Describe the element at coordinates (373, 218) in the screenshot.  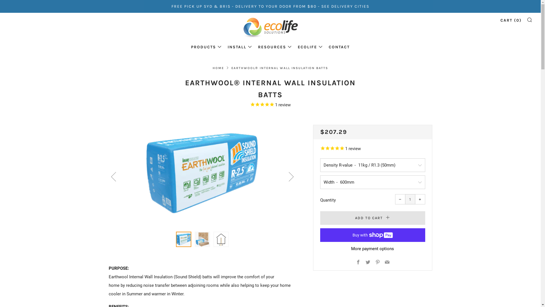
I see `ADD TO CART` at that location.